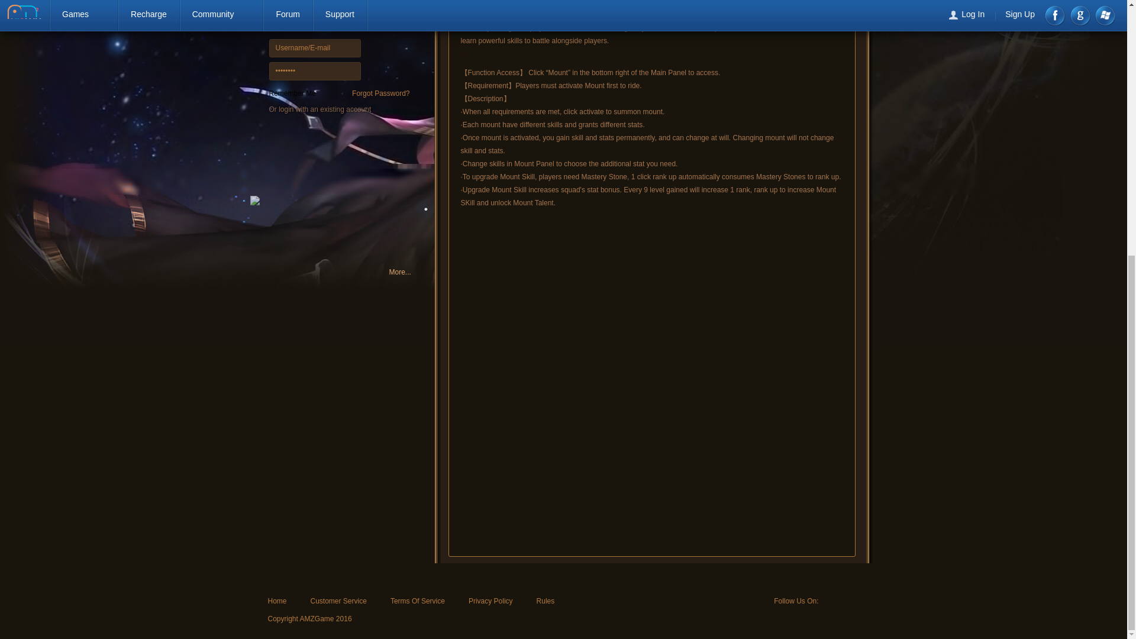  I want to click on Twitter, so click(850, 601).